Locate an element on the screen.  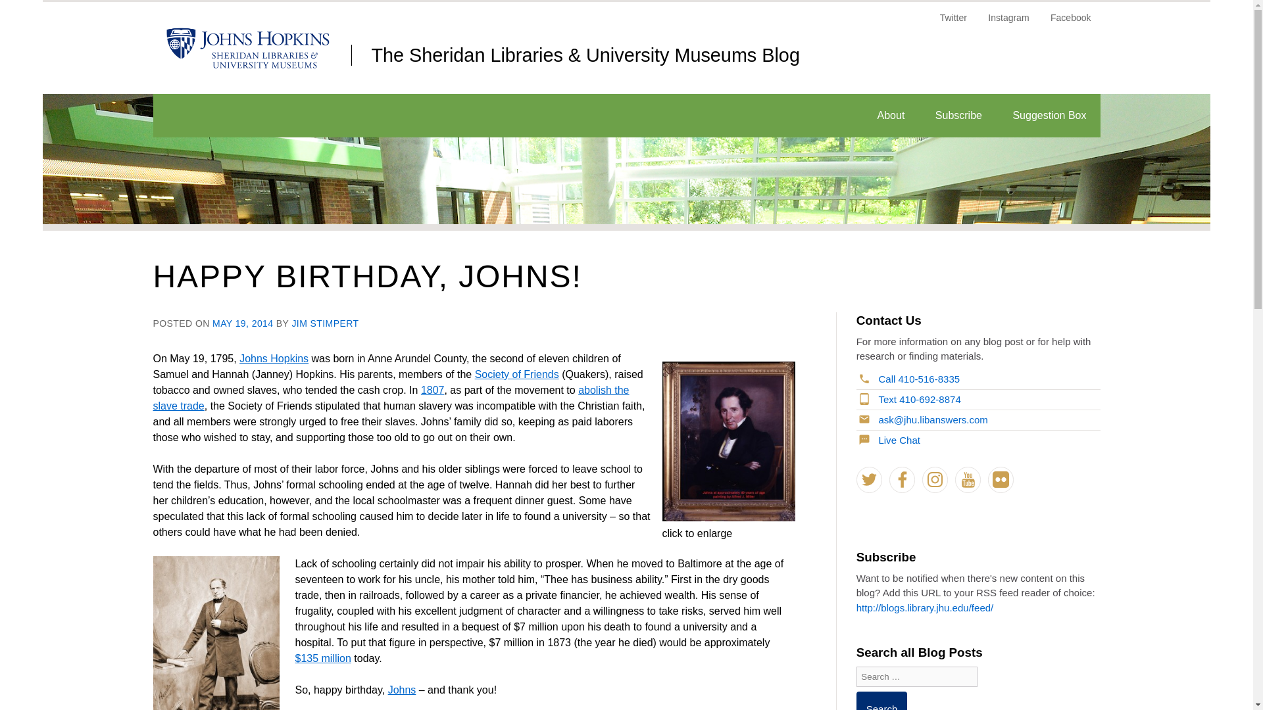
Text 410-692-8874 is located at coordinates (909, 399).